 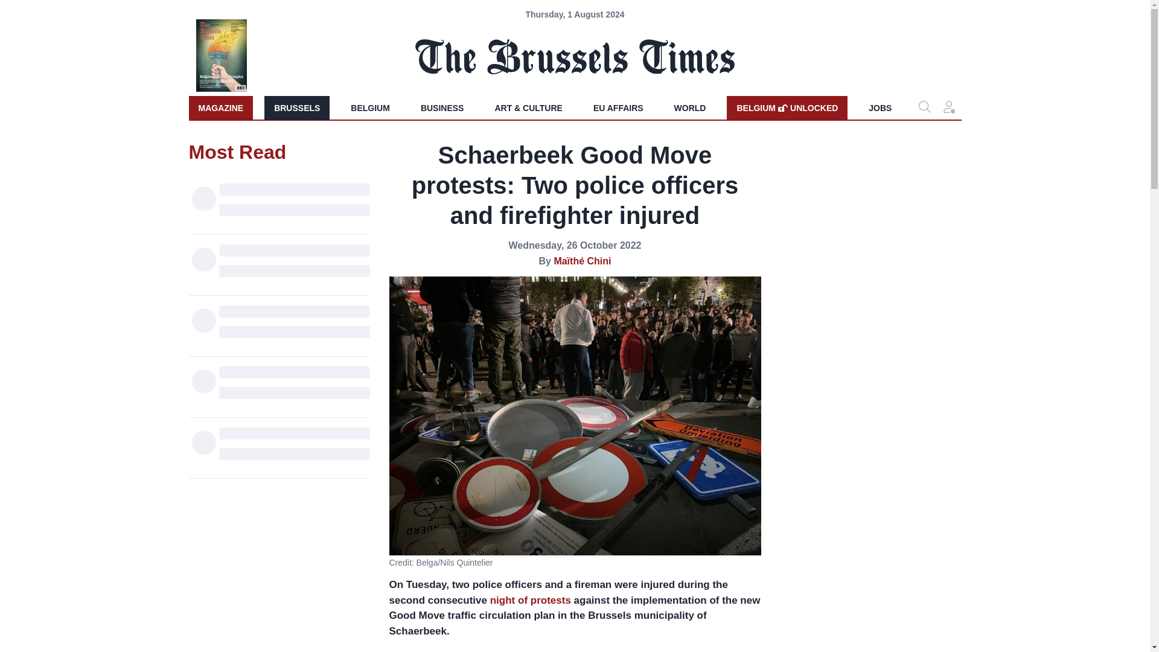 I want to click on BRUSSELS, so click(x=296, y=107).